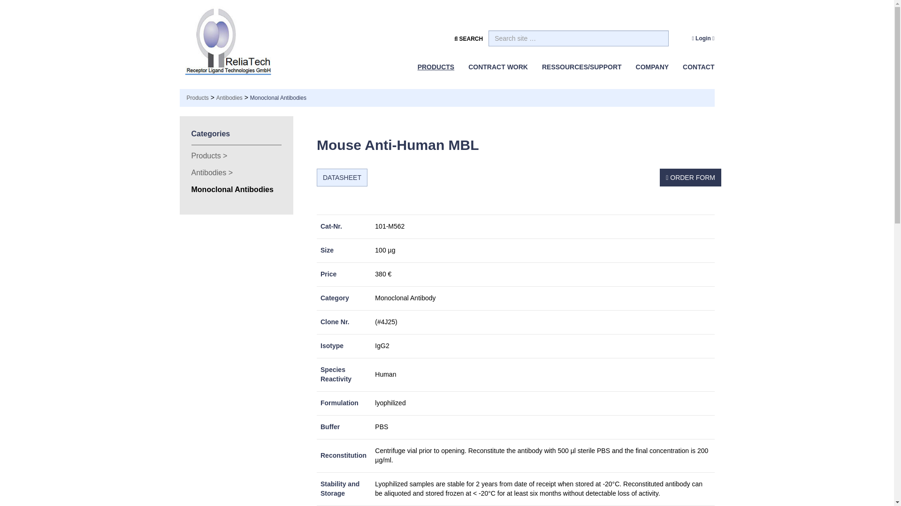 This screenshot has height=506, width=901. I want to click on CONTACT, so click(695, 67).